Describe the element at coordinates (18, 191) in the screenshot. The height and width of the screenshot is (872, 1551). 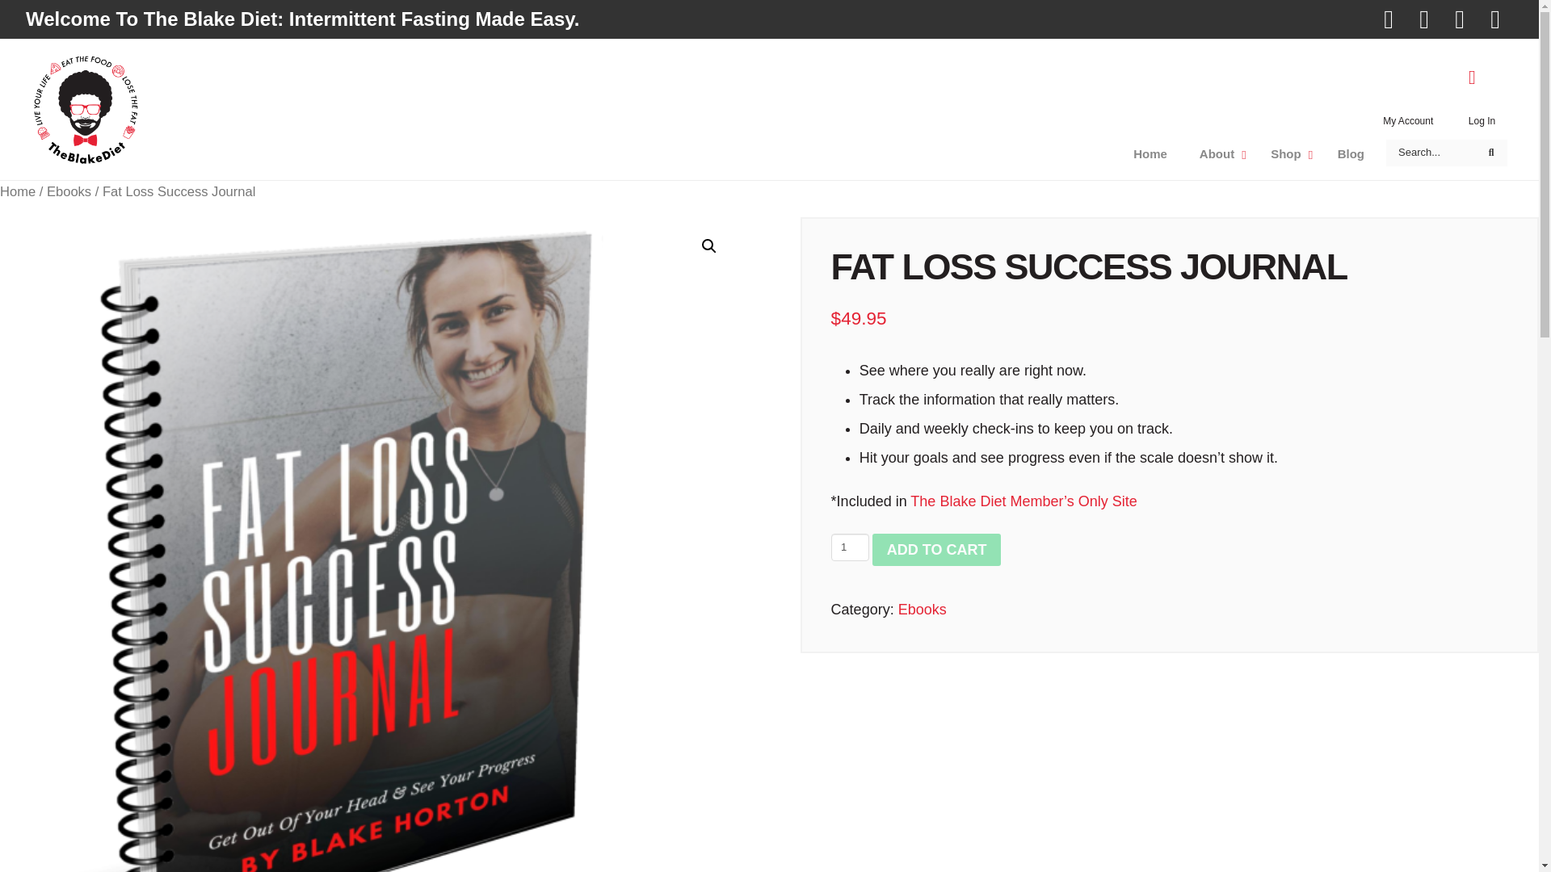
I see `Ebooks` at that location.